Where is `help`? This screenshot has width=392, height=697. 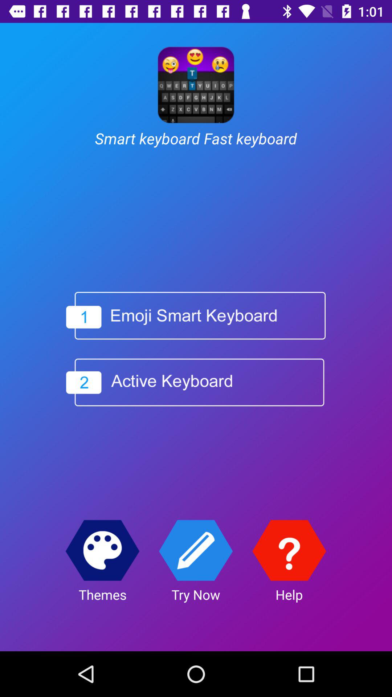
help is located at coordinates (289, 550).